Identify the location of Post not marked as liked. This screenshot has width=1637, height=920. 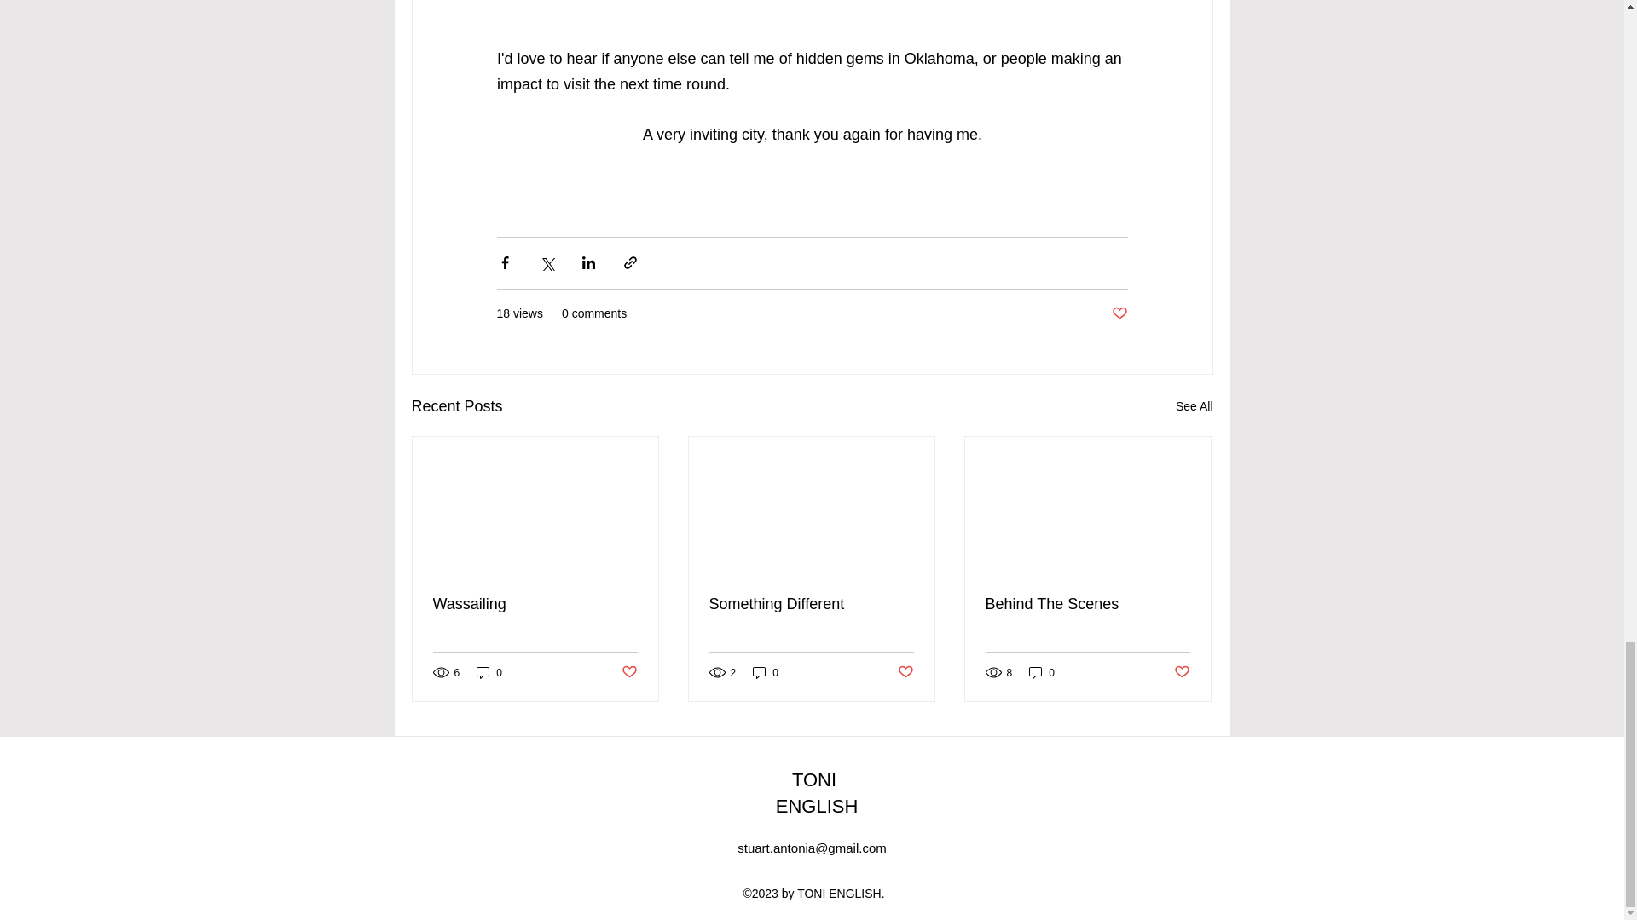
(1119, 313).